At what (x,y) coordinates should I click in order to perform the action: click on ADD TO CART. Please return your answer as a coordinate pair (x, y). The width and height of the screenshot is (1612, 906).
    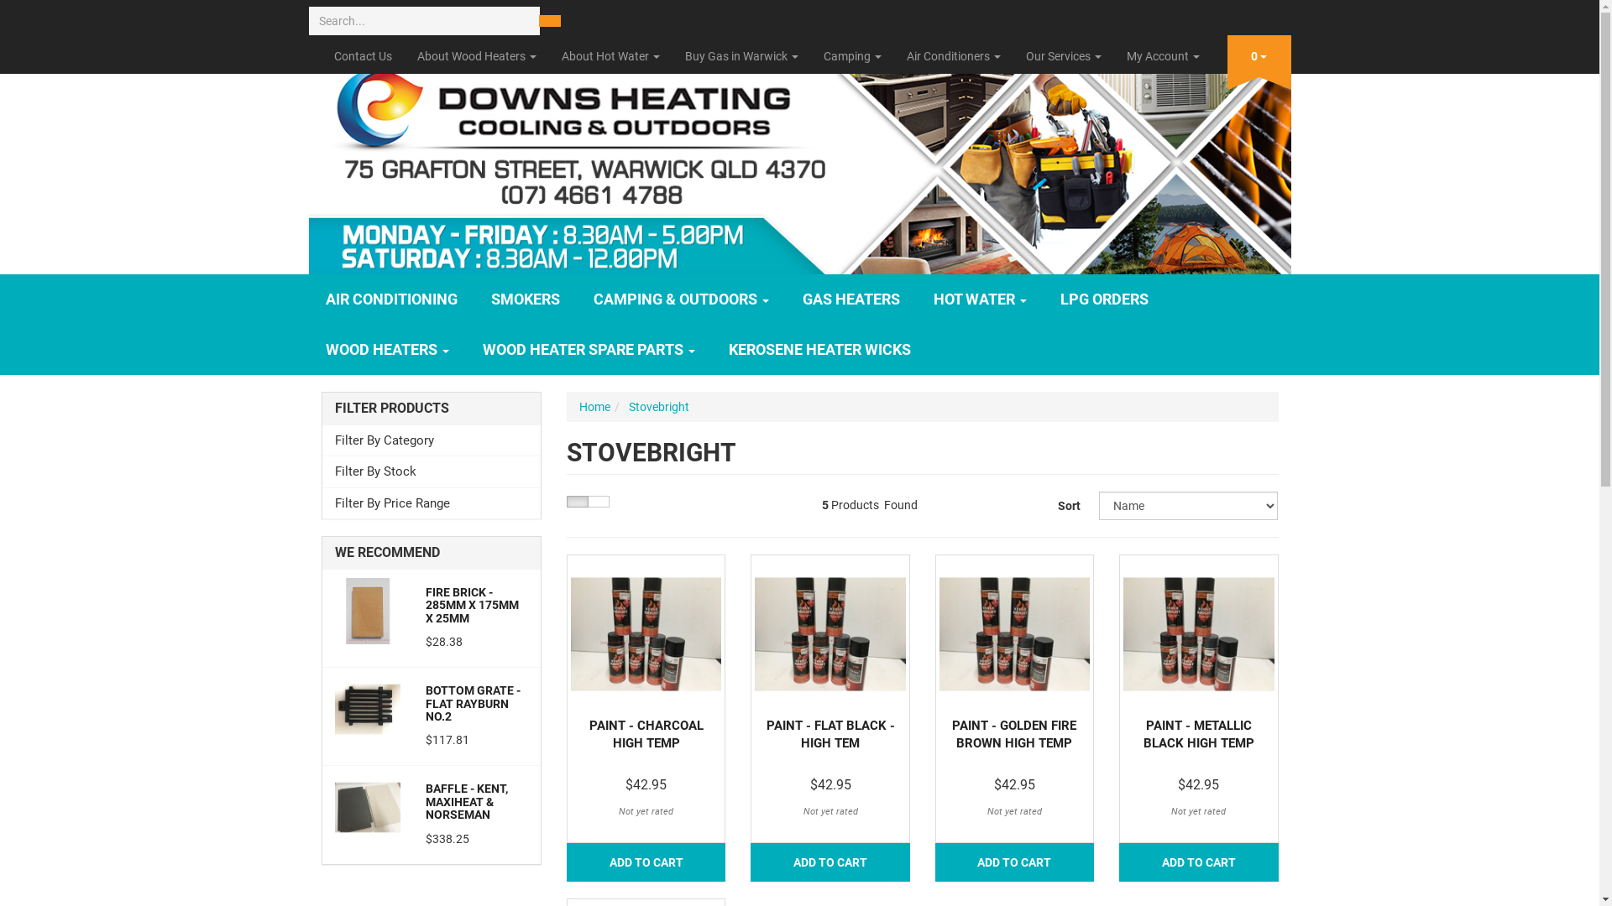
    Looking at the image, I should click on (830, 862).